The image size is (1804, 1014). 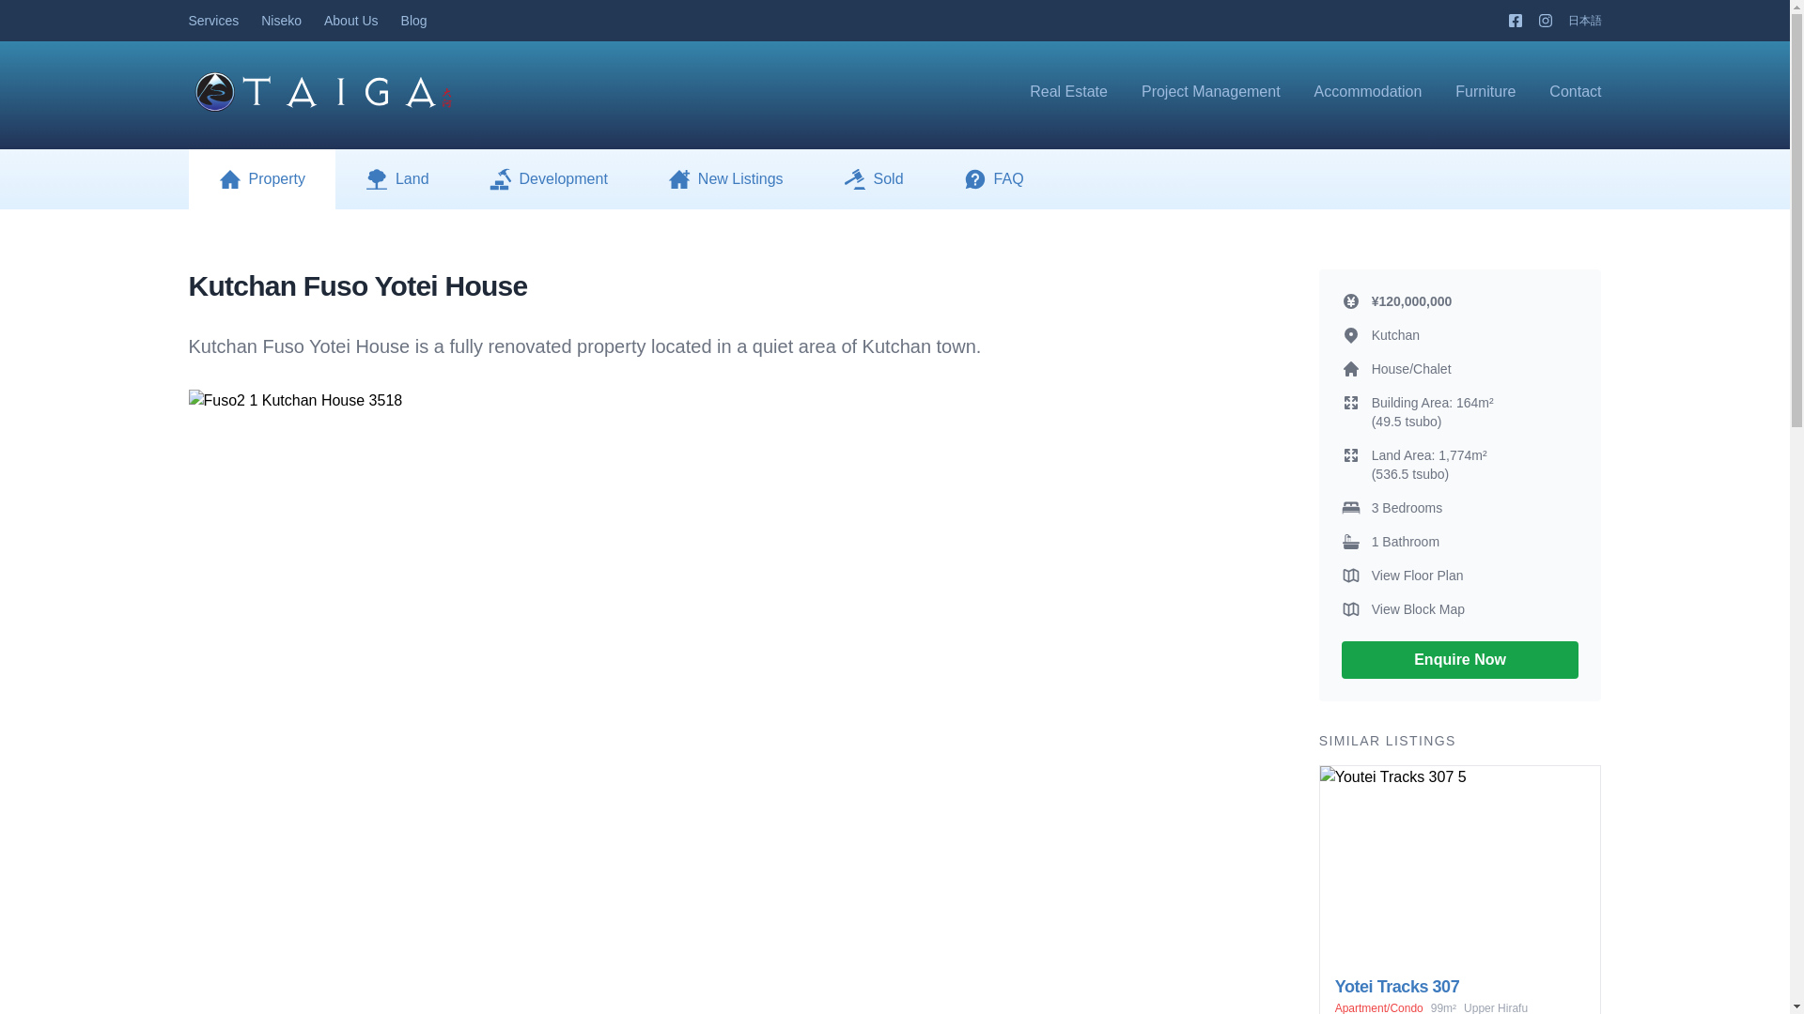 What do you see at coordinates (1068, 90) in the screenshot?
I see `Real Estate` at bounding box center [1068, 90].